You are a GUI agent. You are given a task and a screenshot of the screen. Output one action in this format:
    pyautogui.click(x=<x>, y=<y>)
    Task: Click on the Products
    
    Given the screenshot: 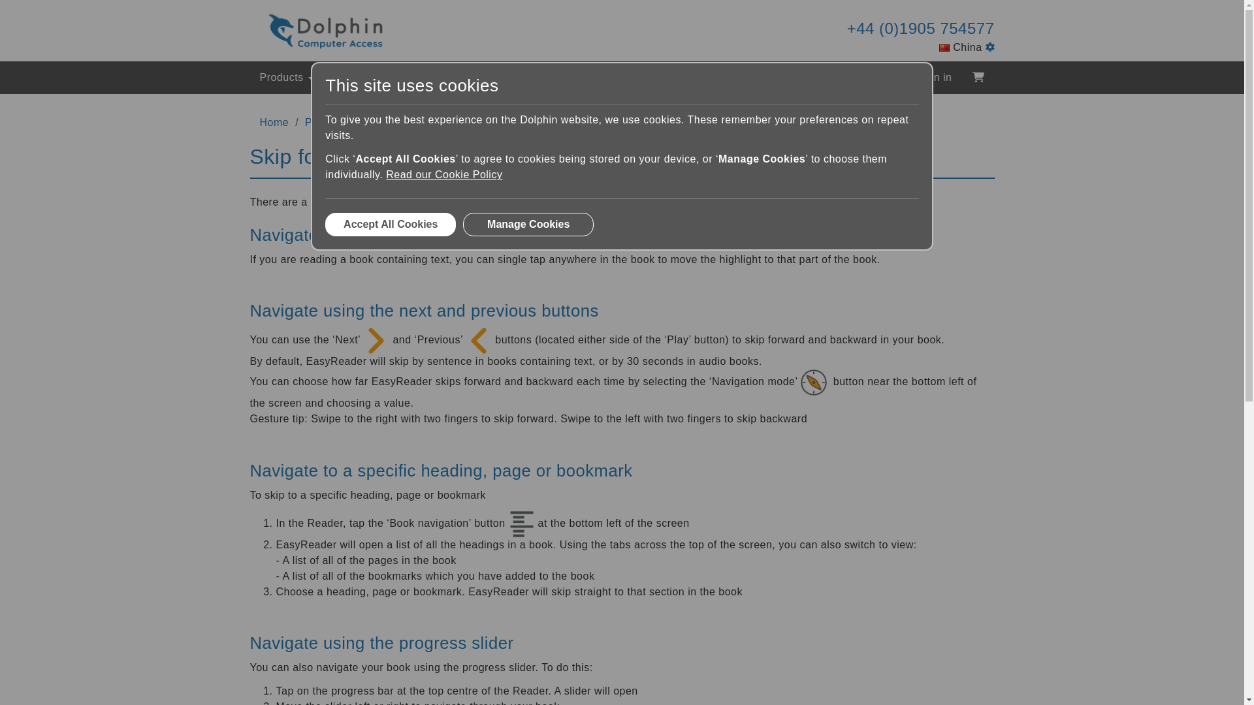 What is the action you would take?
    pyautogui.click(x=286, y=77)
    